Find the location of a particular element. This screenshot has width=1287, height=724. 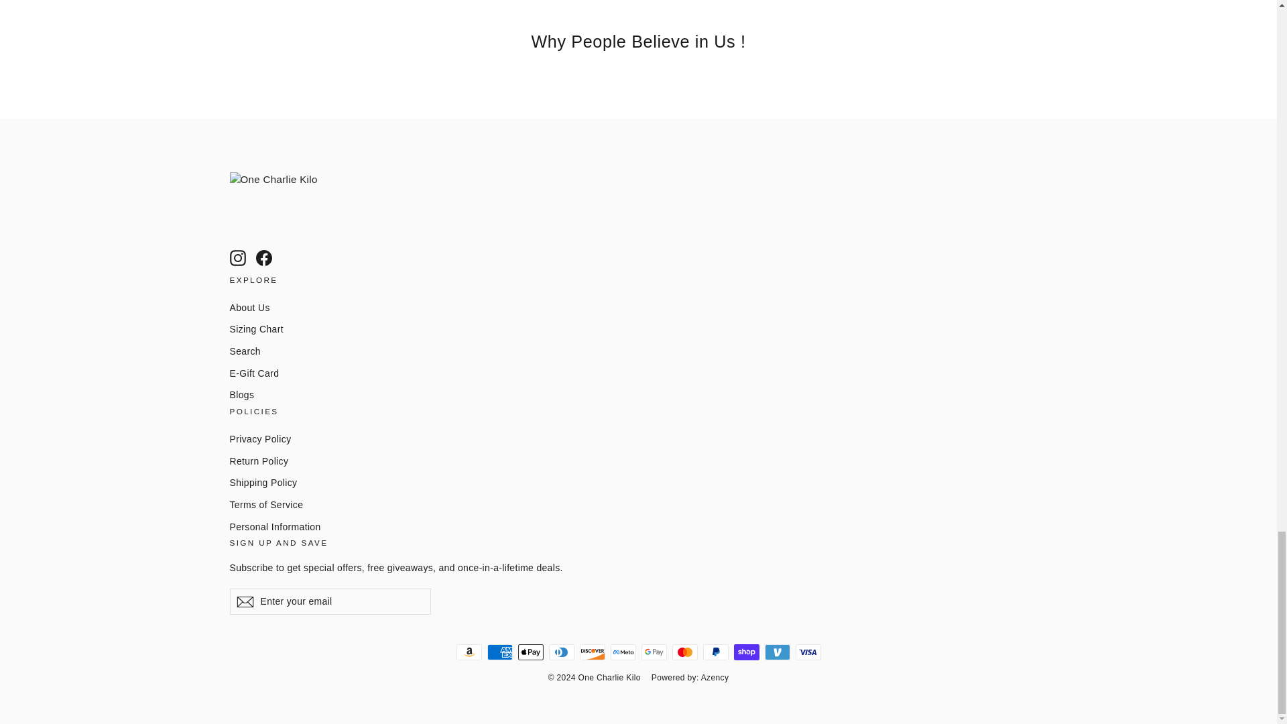

Diners Club is located at coordinates (560, 652).